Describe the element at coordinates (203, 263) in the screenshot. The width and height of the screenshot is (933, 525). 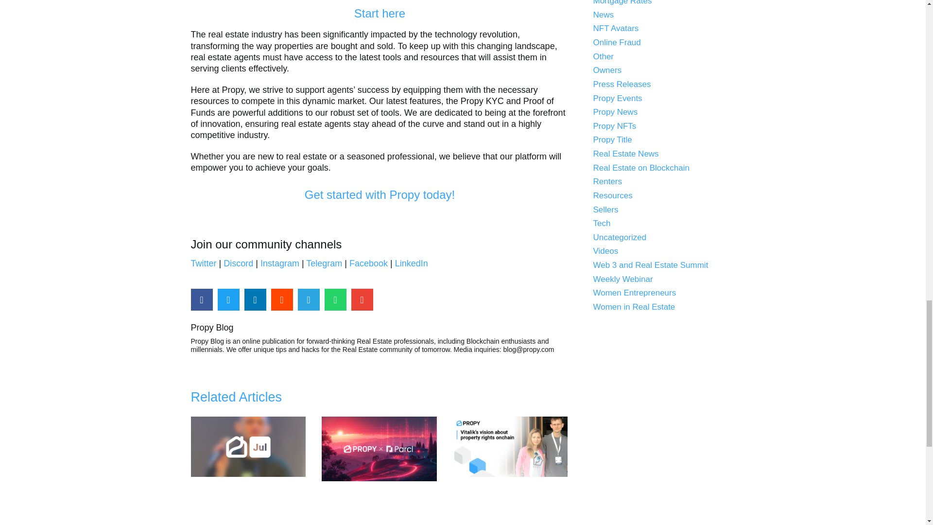
I see `Twitter` at that location.